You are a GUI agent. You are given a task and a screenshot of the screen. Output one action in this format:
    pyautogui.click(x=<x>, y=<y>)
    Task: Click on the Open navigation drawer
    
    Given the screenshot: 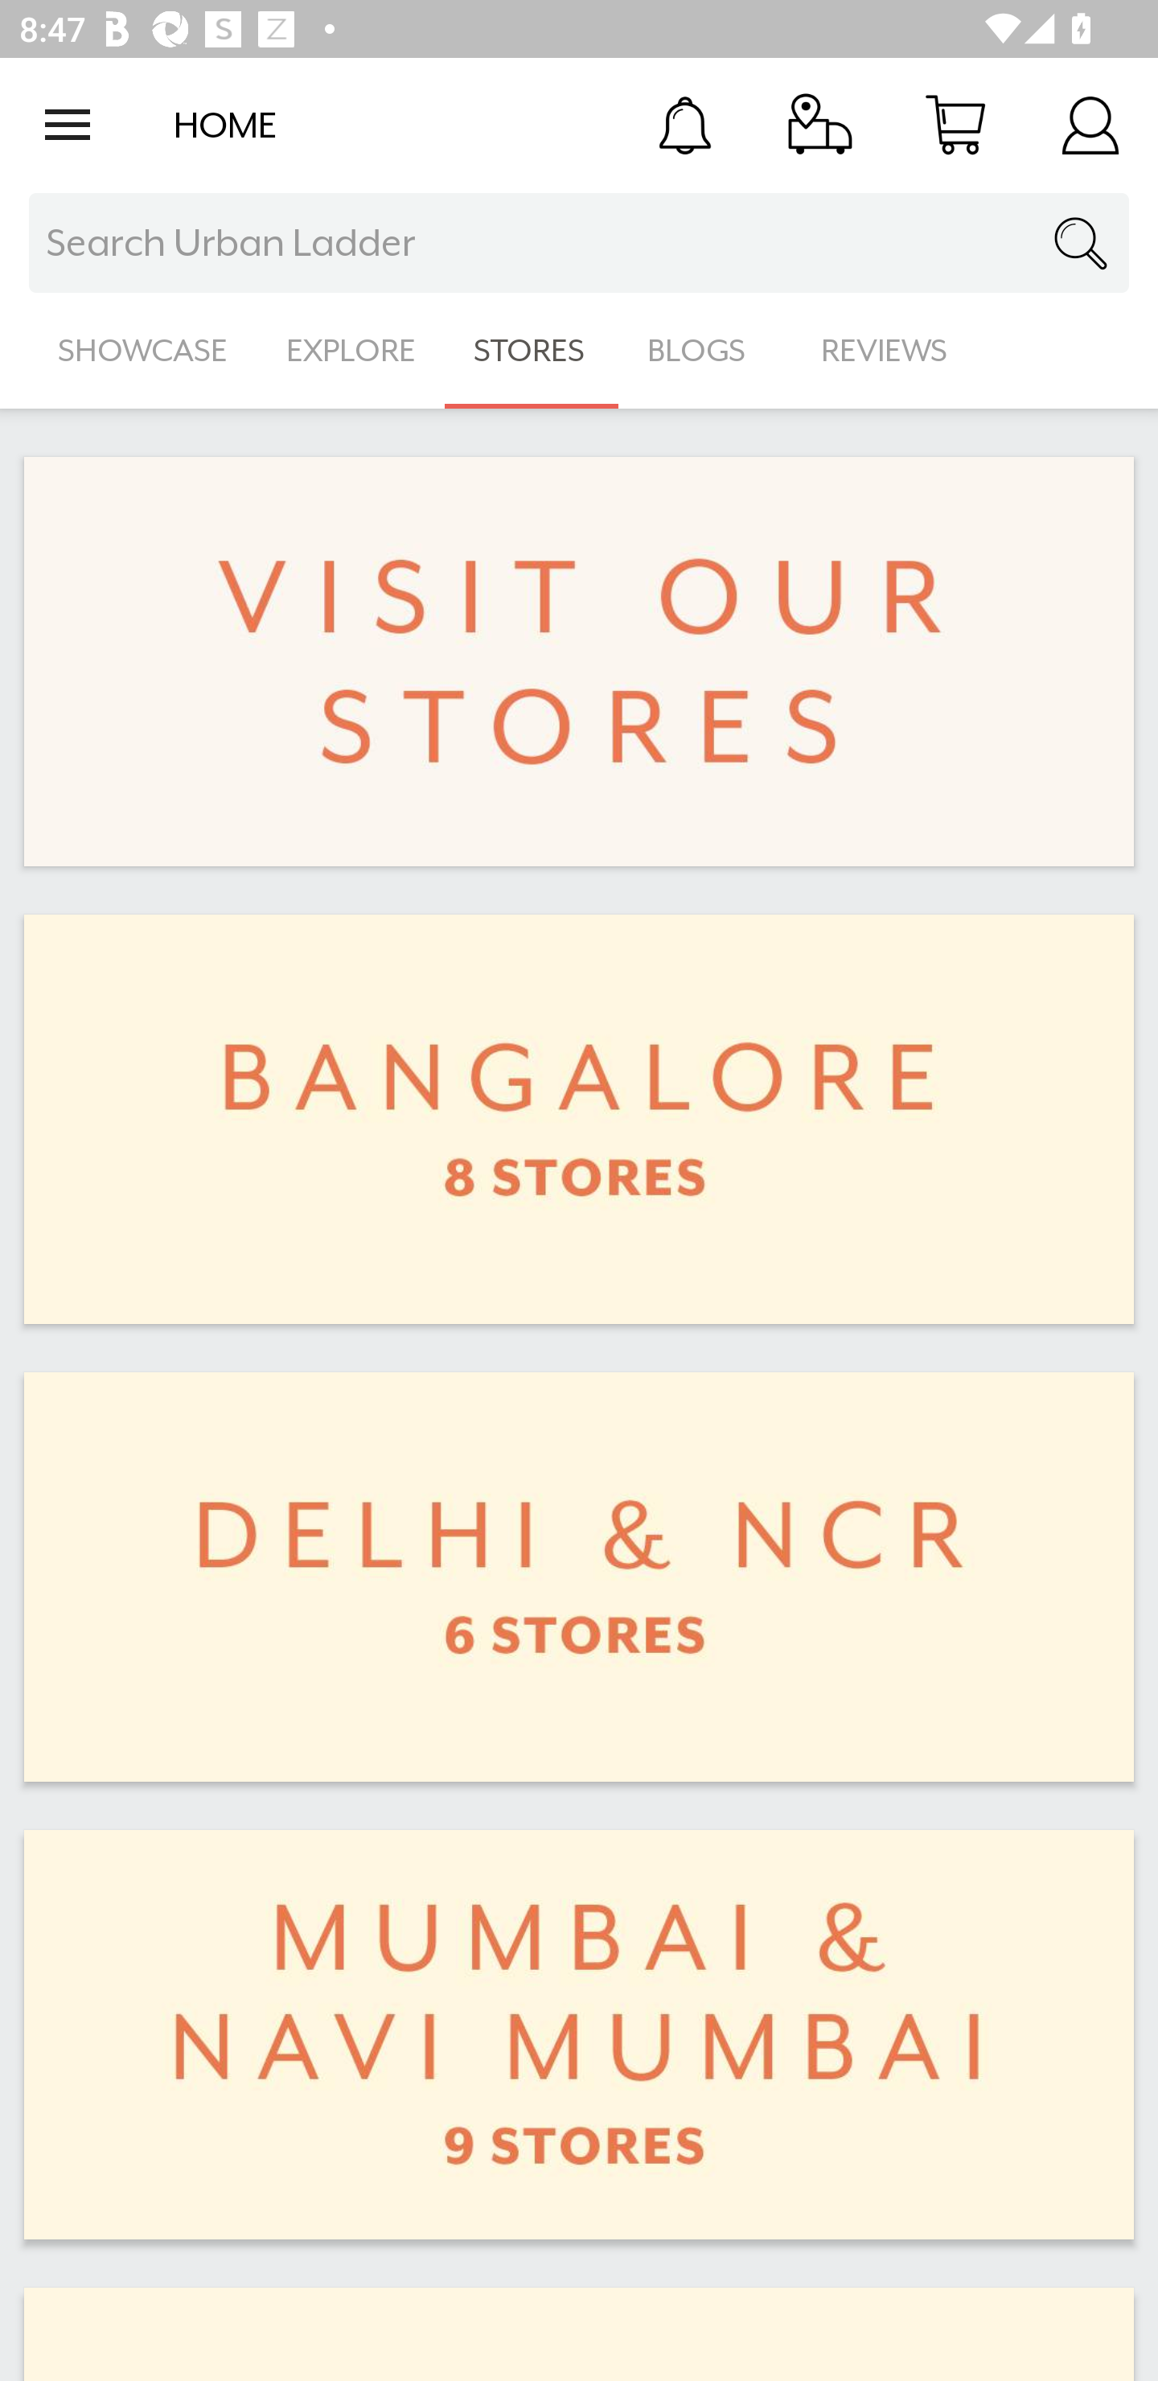 What is the action you would take?
    pyautogui.click(x=68, y=125)
    